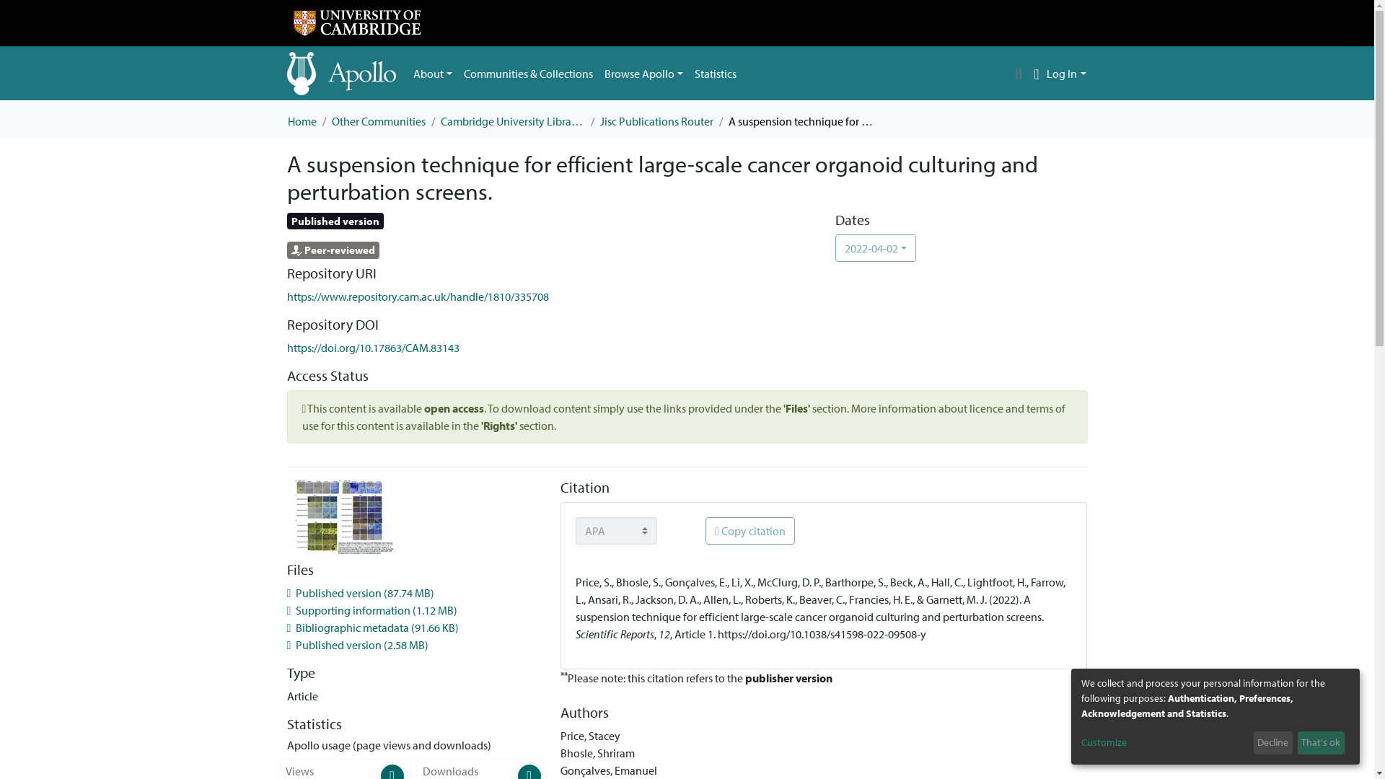  What do you see at coordinates (1036, 74) in the screenshot?
I see `Language switch` at bounding box center [1036, 74].